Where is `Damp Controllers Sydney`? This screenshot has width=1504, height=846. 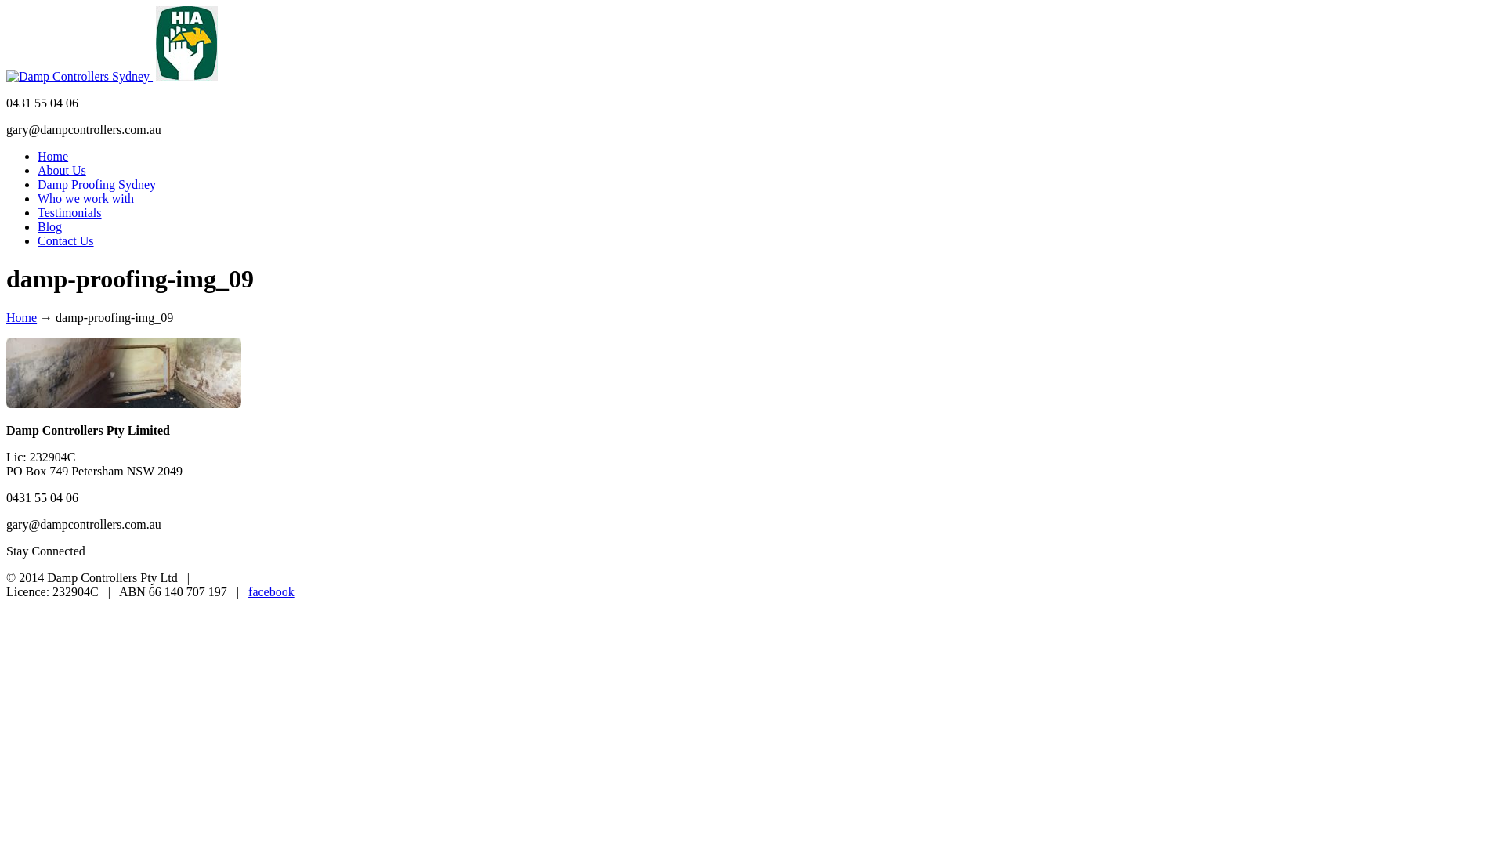
Damp Controllers Sydney is located at coordinates (80, 77).